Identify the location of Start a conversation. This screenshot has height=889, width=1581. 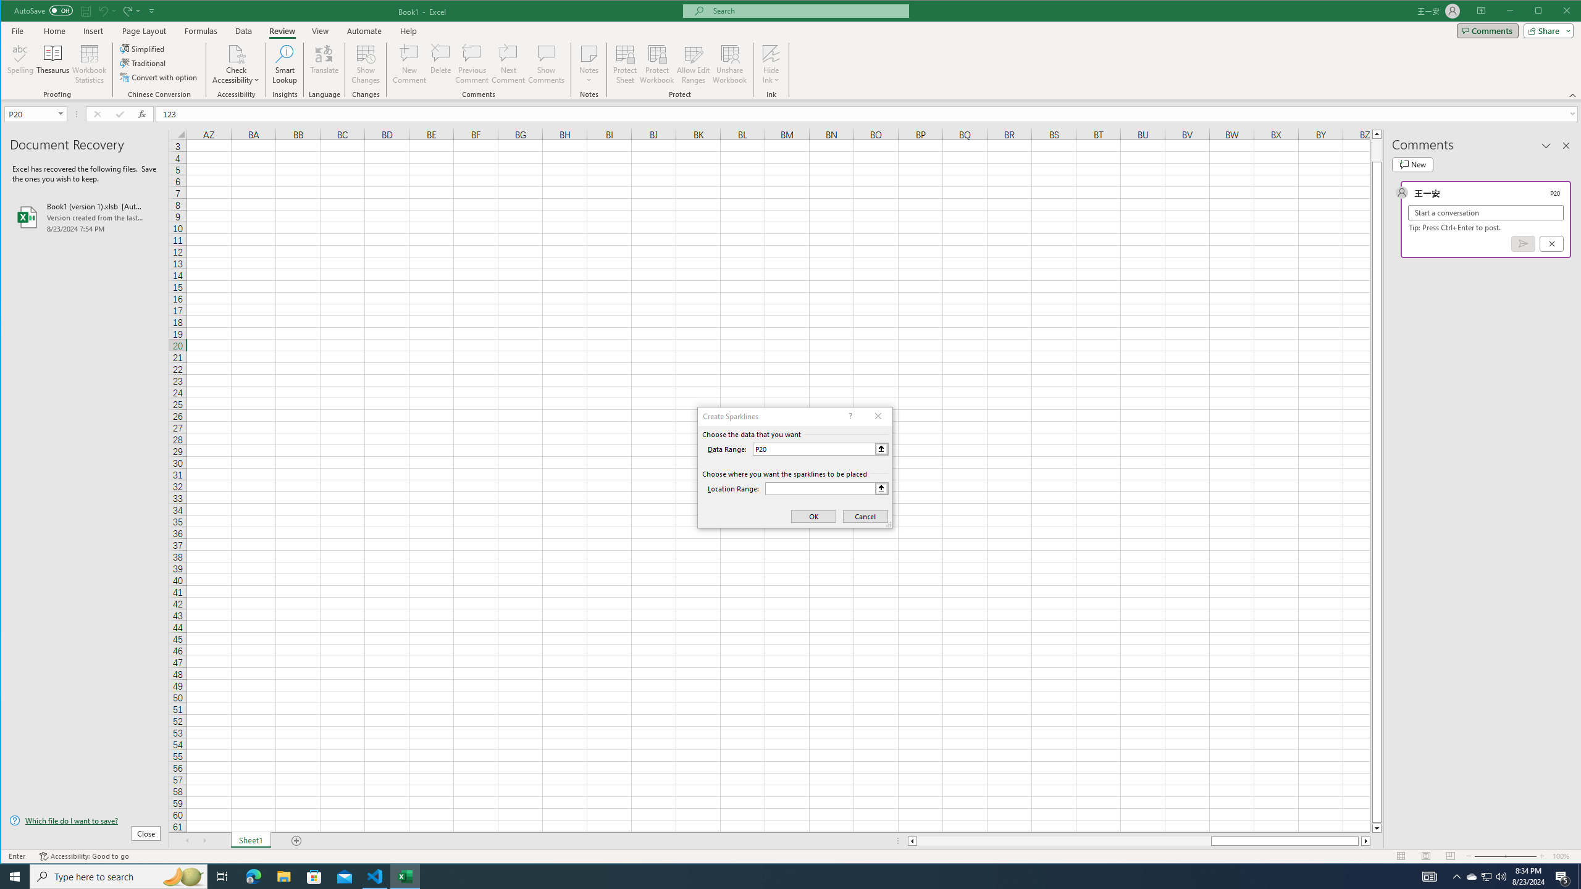
(1486, 212).